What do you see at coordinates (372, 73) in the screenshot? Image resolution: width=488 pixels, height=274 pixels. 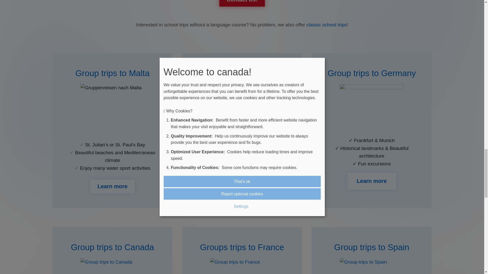 I see `Group trips to Germany` at bounding box center [372, 73].